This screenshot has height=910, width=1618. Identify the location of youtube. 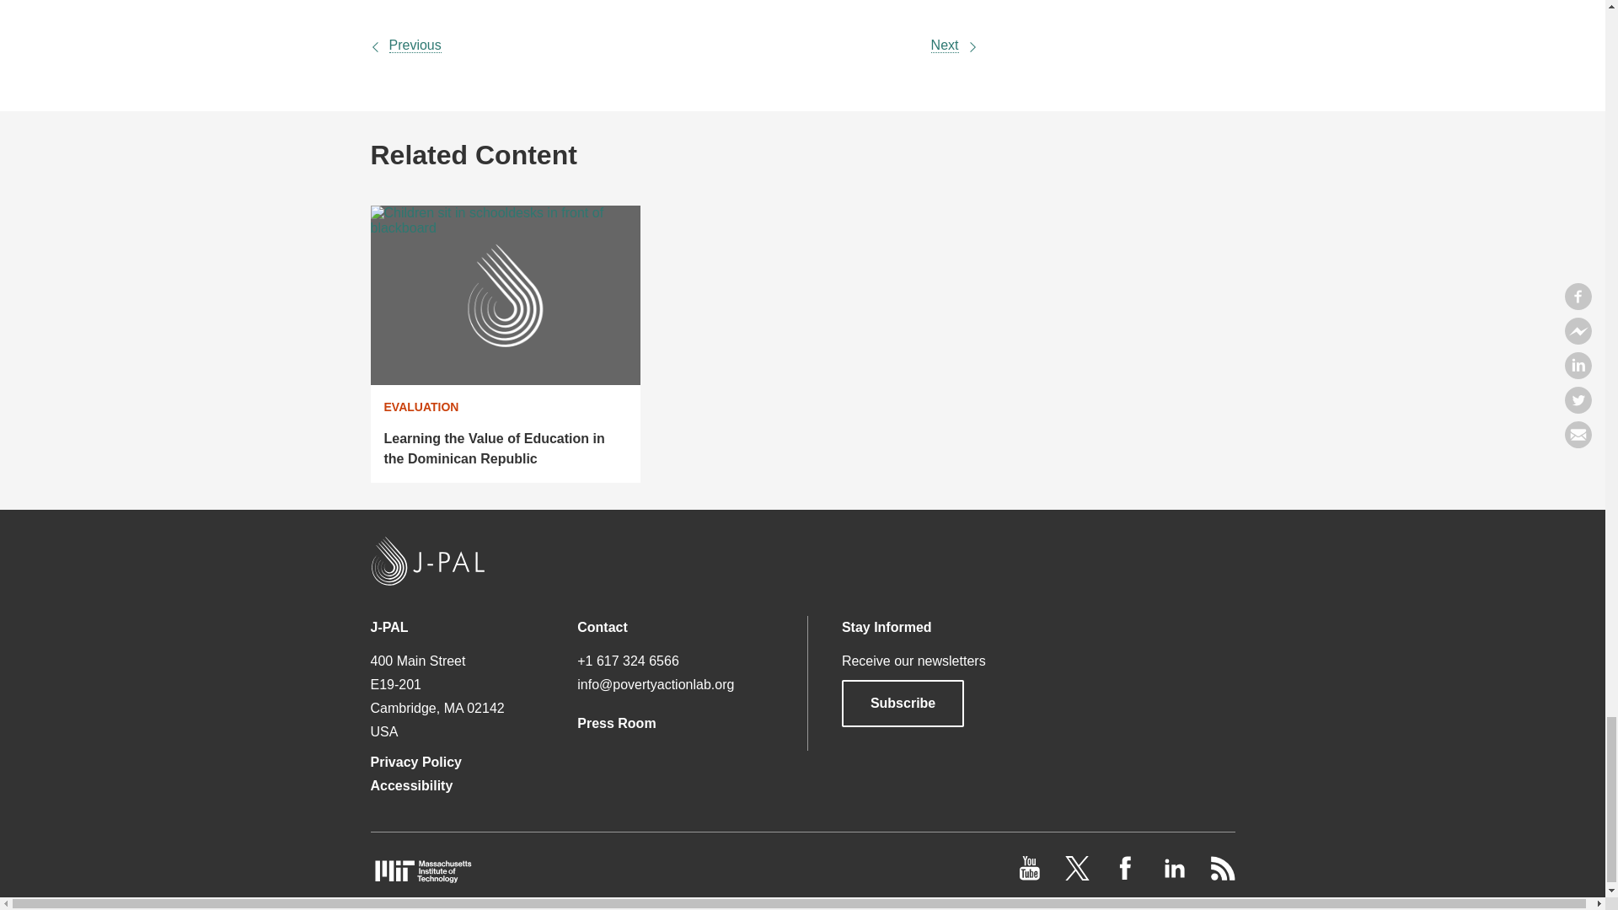
(1031, 875).